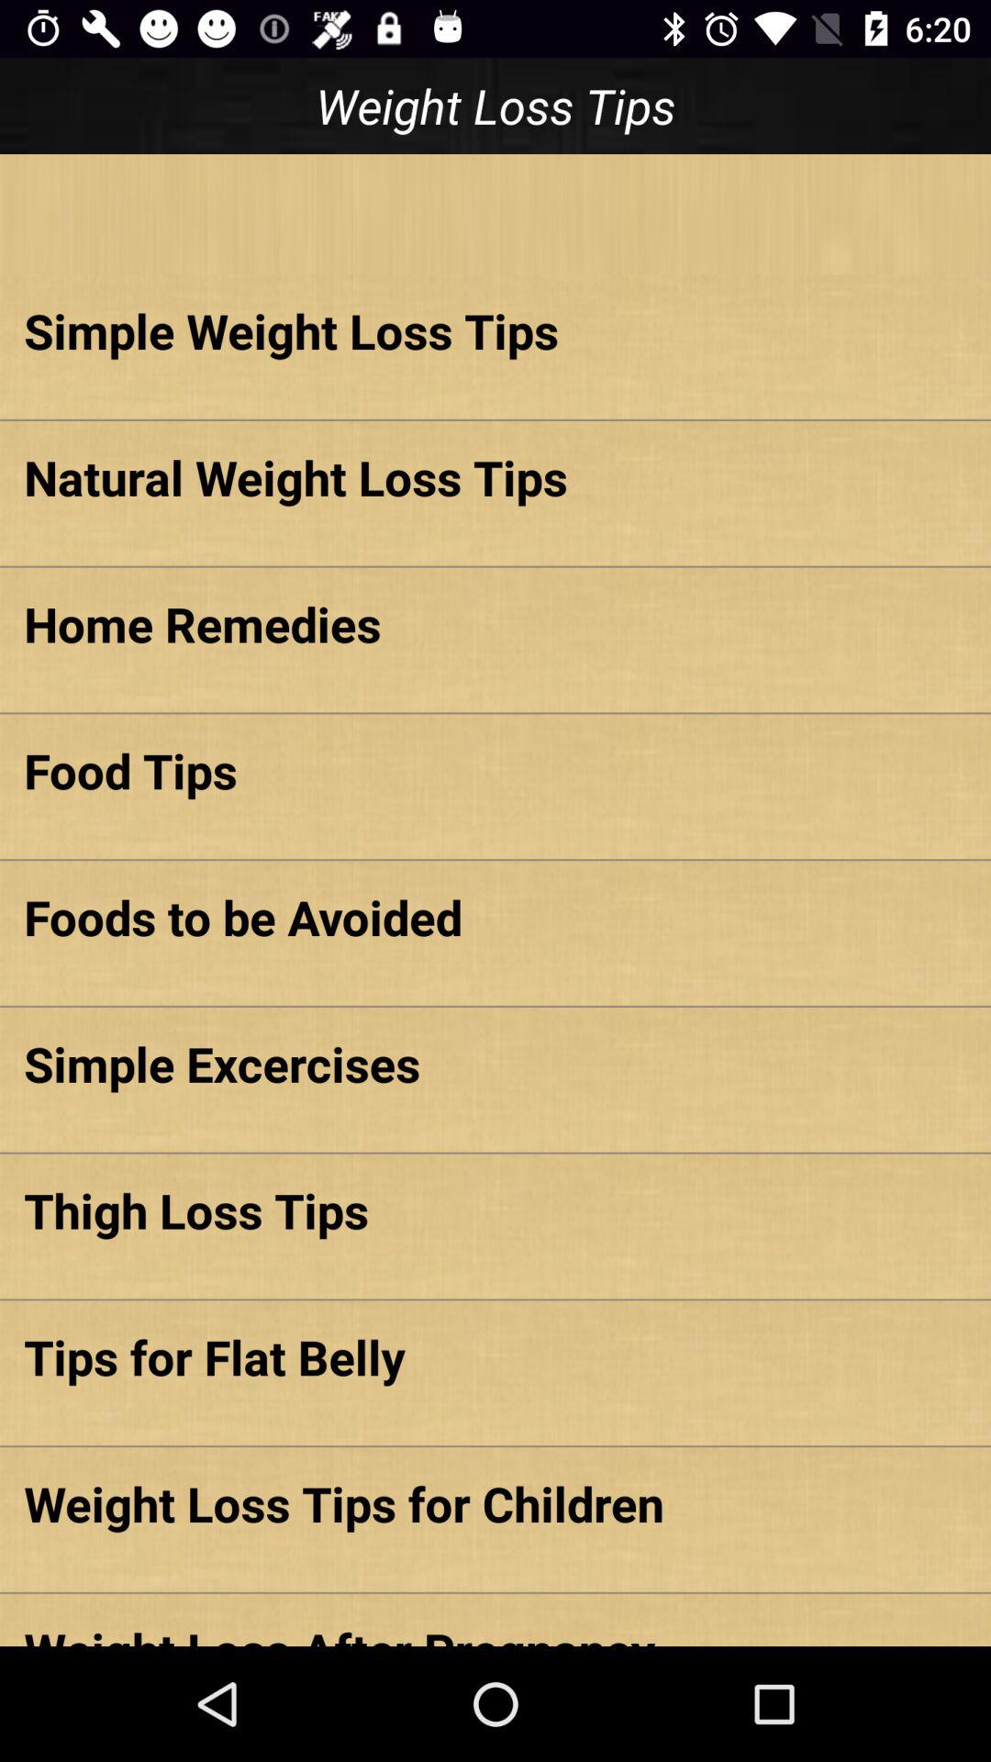 This screenshot has height=1762, width=991. I want to click on turn on simple excercises app, so click(495, 1063).